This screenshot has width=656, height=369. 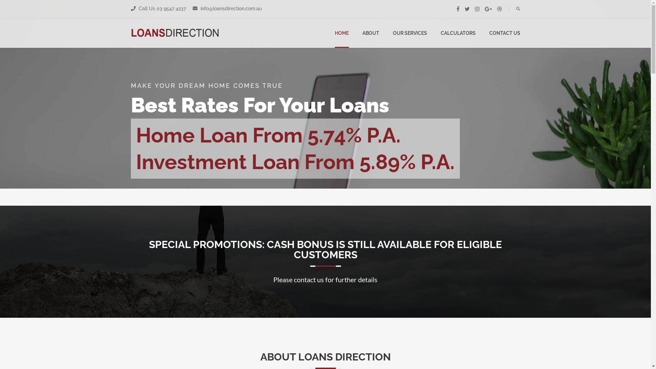 What do you see at coordinates (370, 33) in the screenshot?
I see `ABOUT` at bounding box center [370, 33].